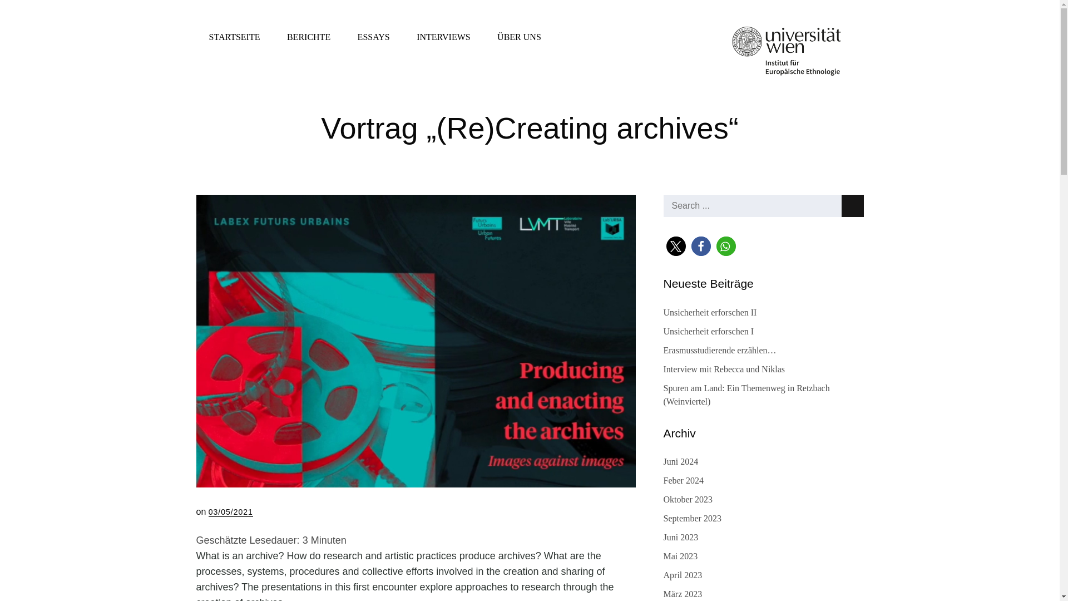  Describe the element at coordinates (700, 246) in the screenshot. I see `Bei Facebook teilen` at that location.